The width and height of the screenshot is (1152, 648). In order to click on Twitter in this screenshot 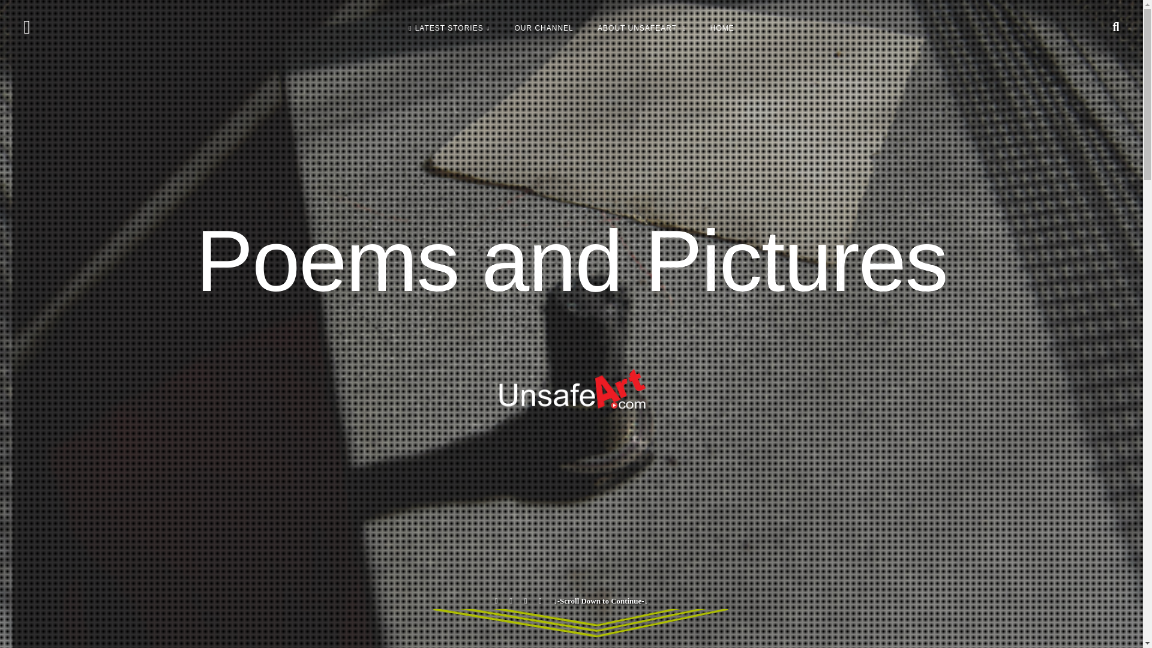, I will do `click(511, 600)`.